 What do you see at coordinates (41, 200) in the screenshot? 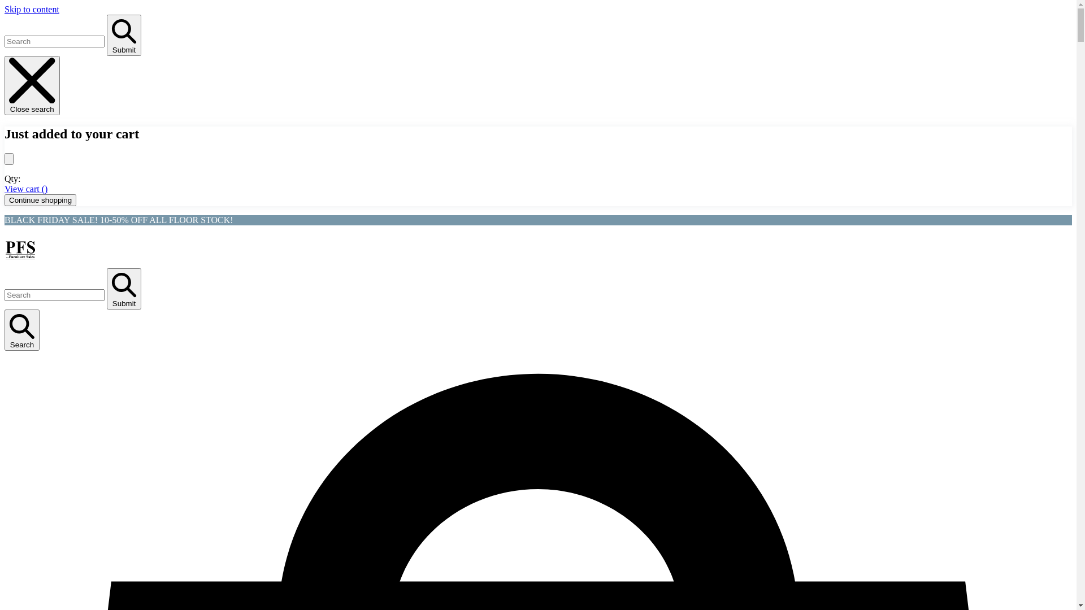
I see `Continue shopping` at bounding box center [41, 200].